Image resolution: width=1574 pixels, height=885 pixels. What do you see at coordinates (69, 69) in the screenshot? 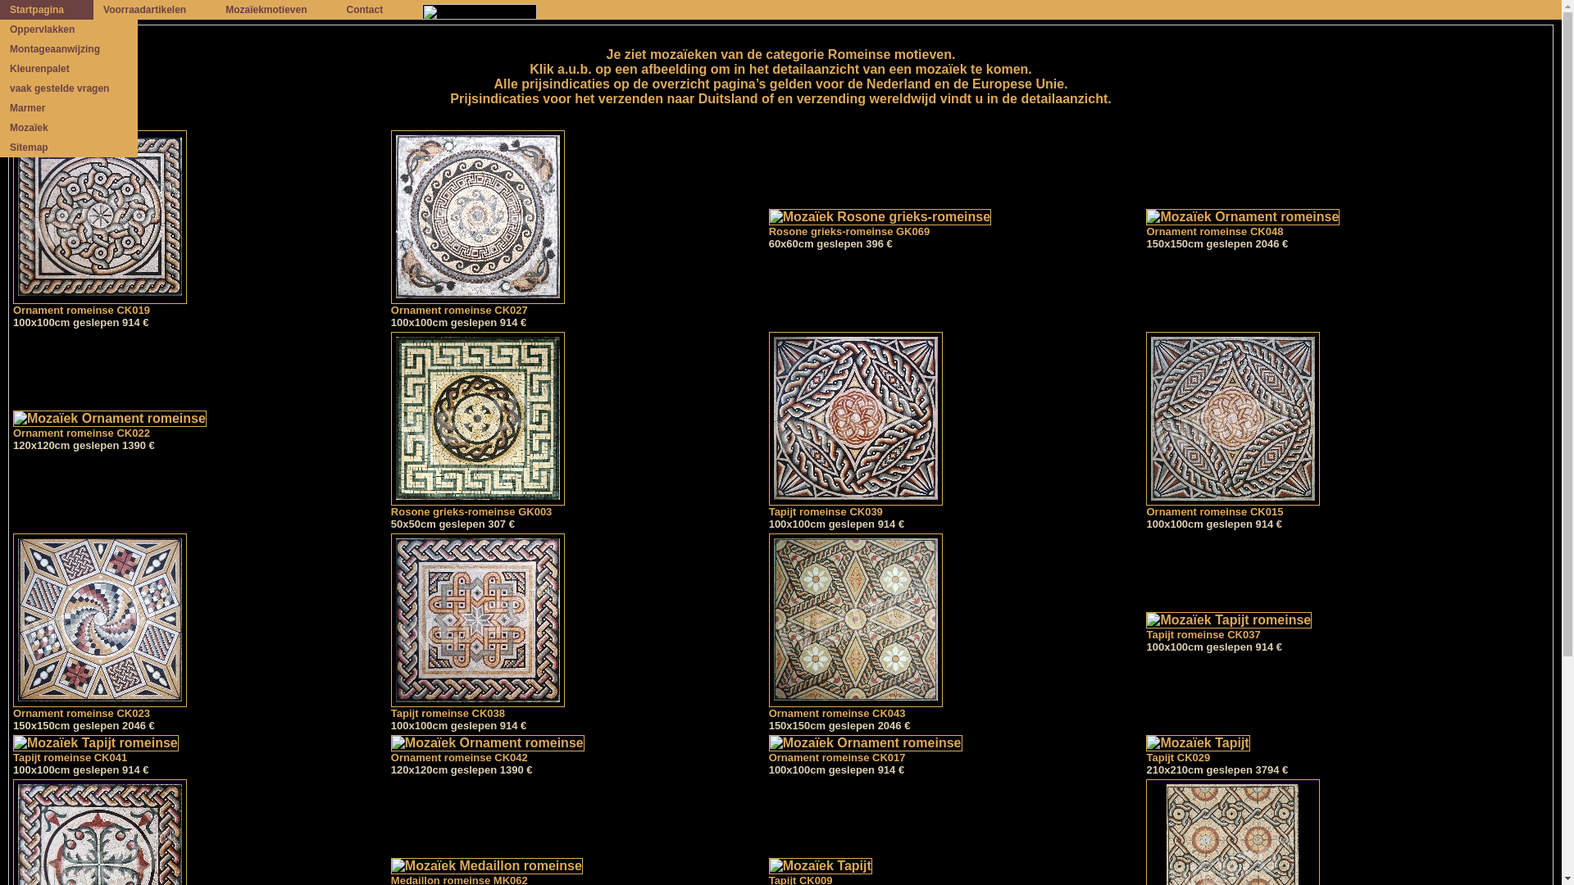
I see `Kleurenpalet` at bounding box center [69, 69].